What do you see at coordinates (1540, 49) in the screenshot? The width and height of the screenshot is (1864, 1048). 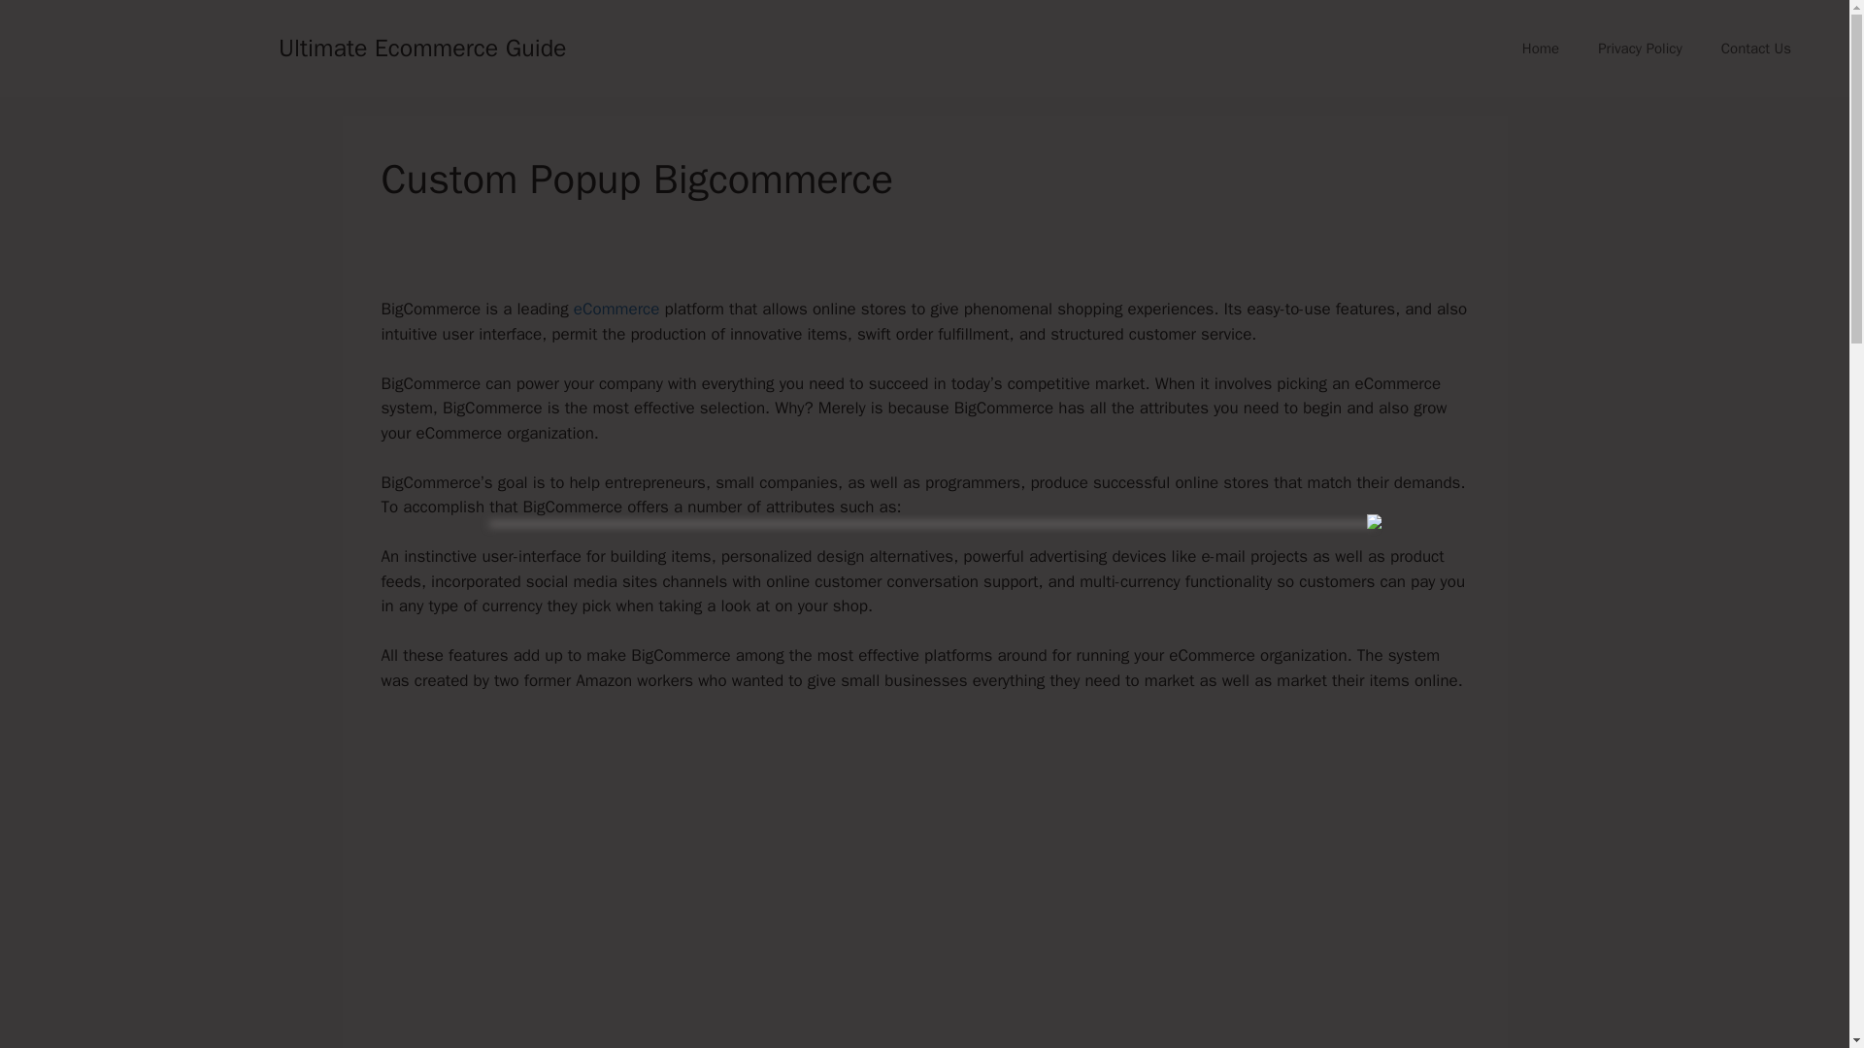 I see `Home` at bounding box center [1540, 49].